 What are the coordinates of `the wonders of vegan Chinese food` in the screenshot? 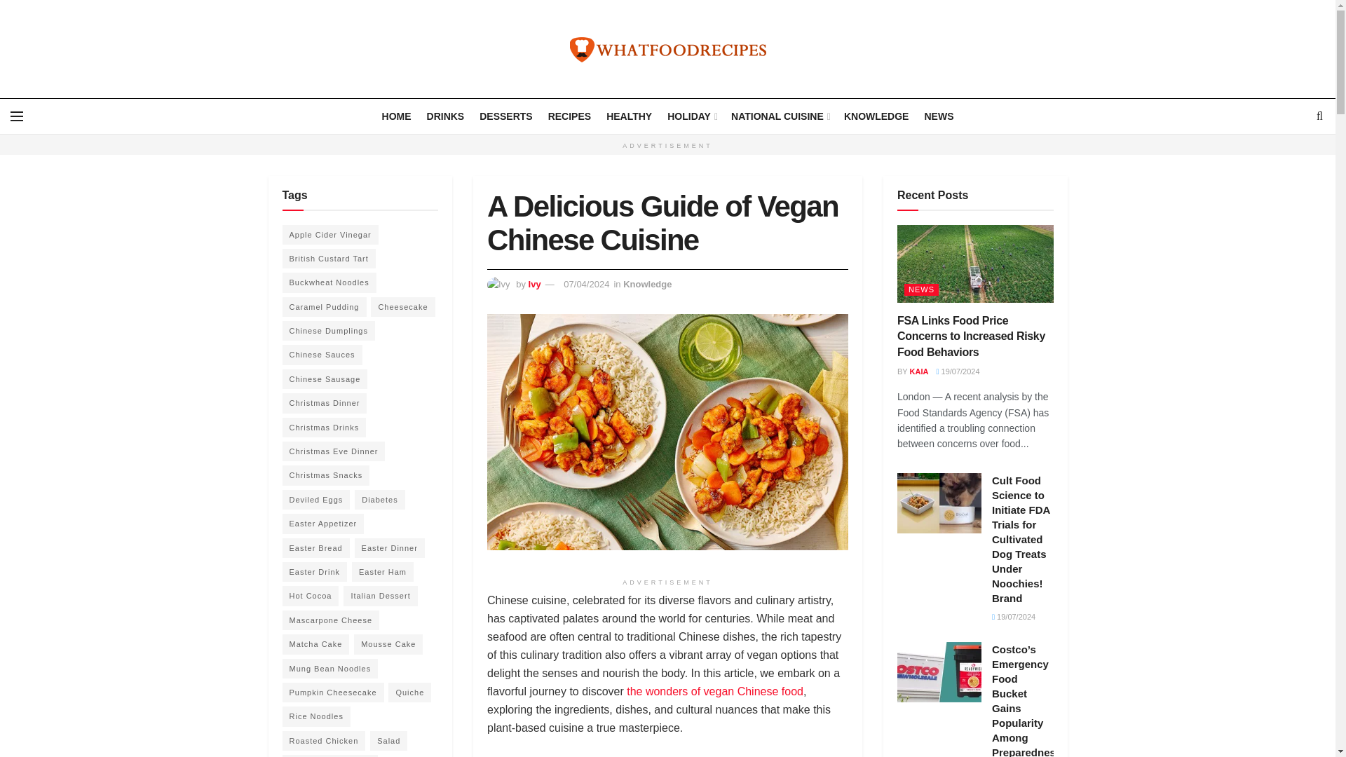 It's located at (715, 691).